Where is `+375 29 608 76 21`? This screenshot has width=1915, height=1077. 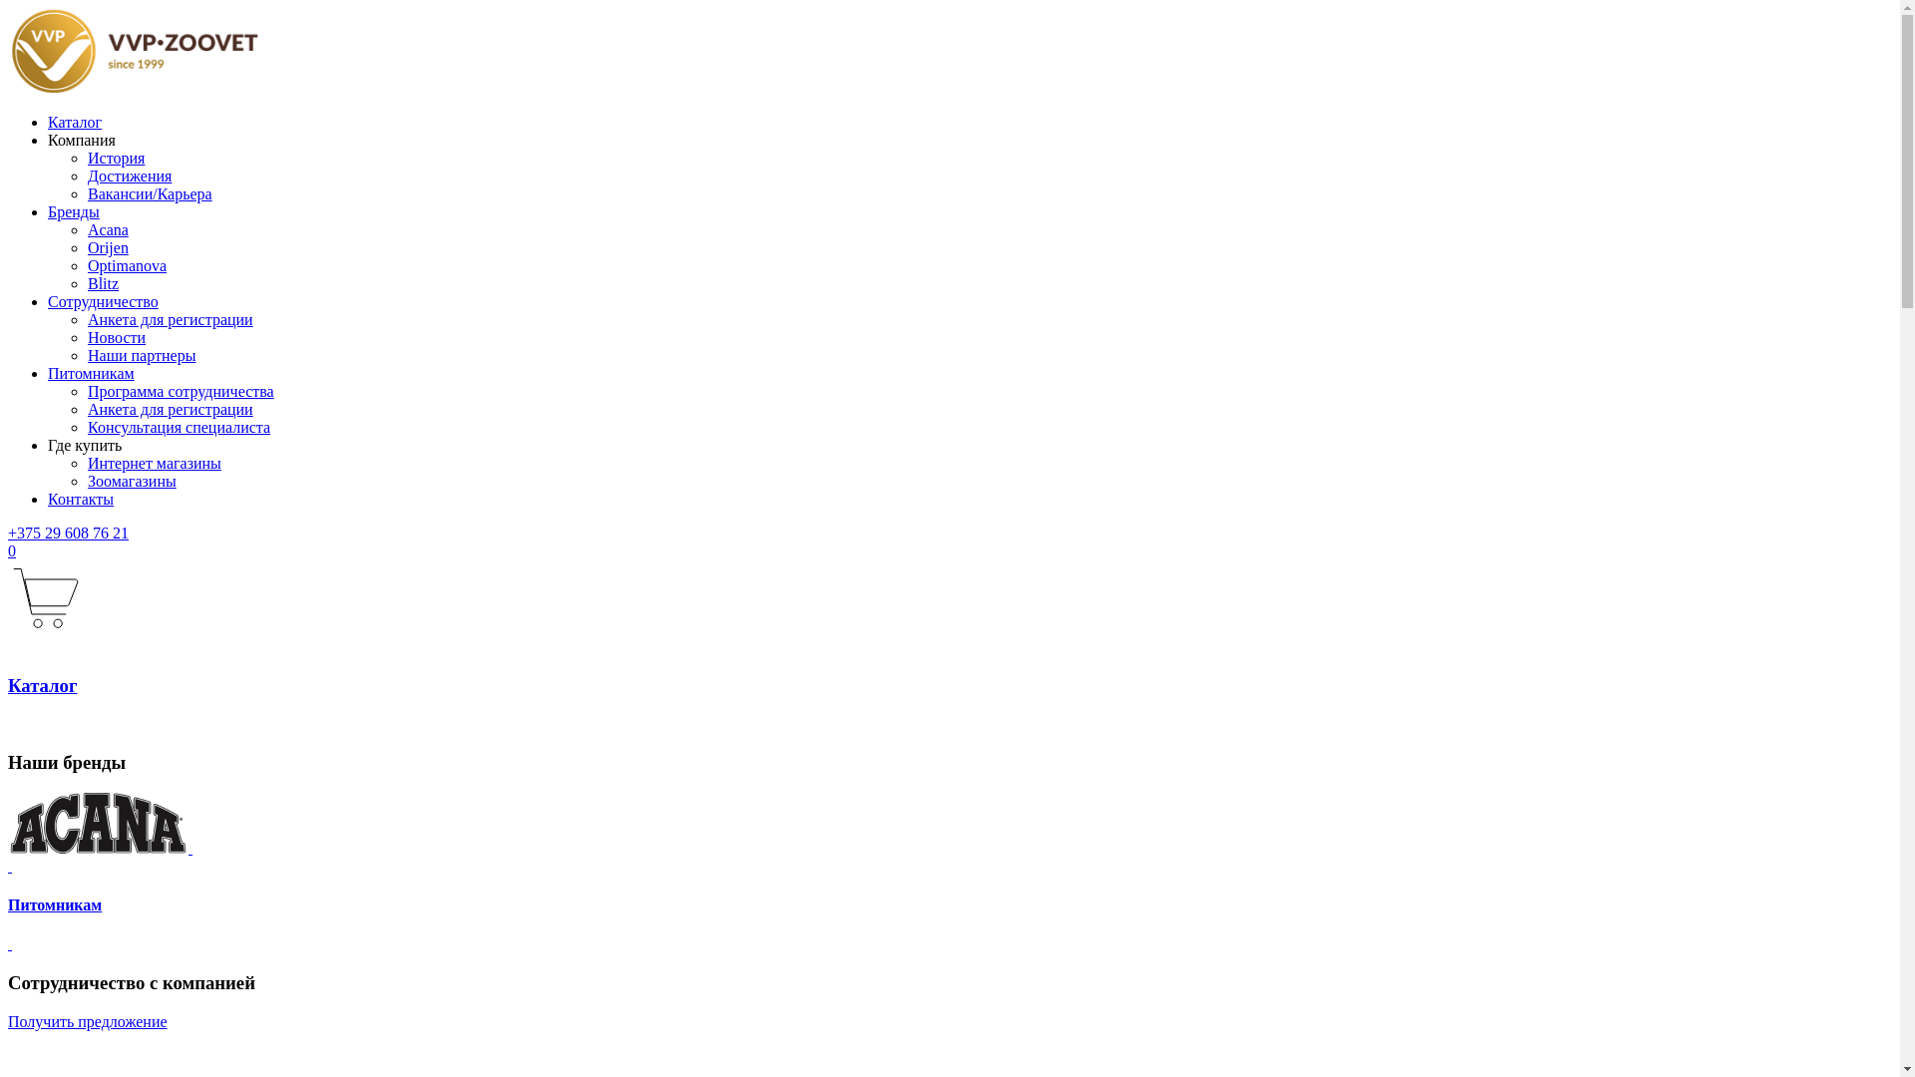
+375 29 608 76 21 is located at coordinates (68, 533).